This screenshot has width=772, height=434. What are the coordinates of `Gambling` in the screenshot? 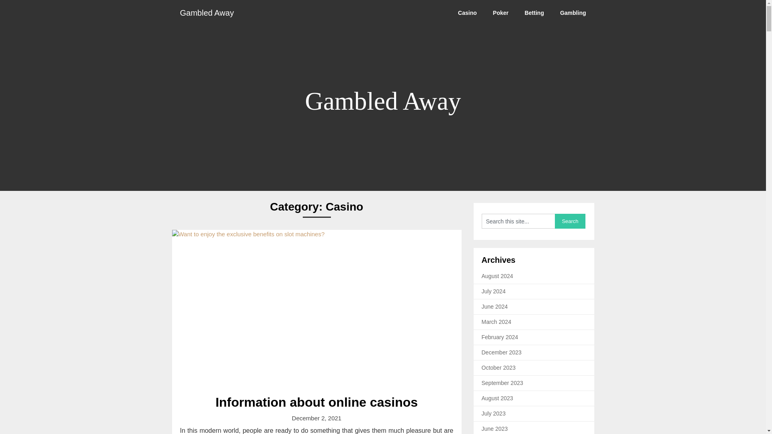 It's located at (573, 13).